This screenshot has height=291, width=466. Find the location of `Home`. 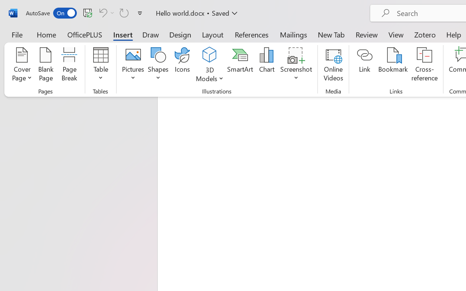

Home is located at coordinates (47, 34).